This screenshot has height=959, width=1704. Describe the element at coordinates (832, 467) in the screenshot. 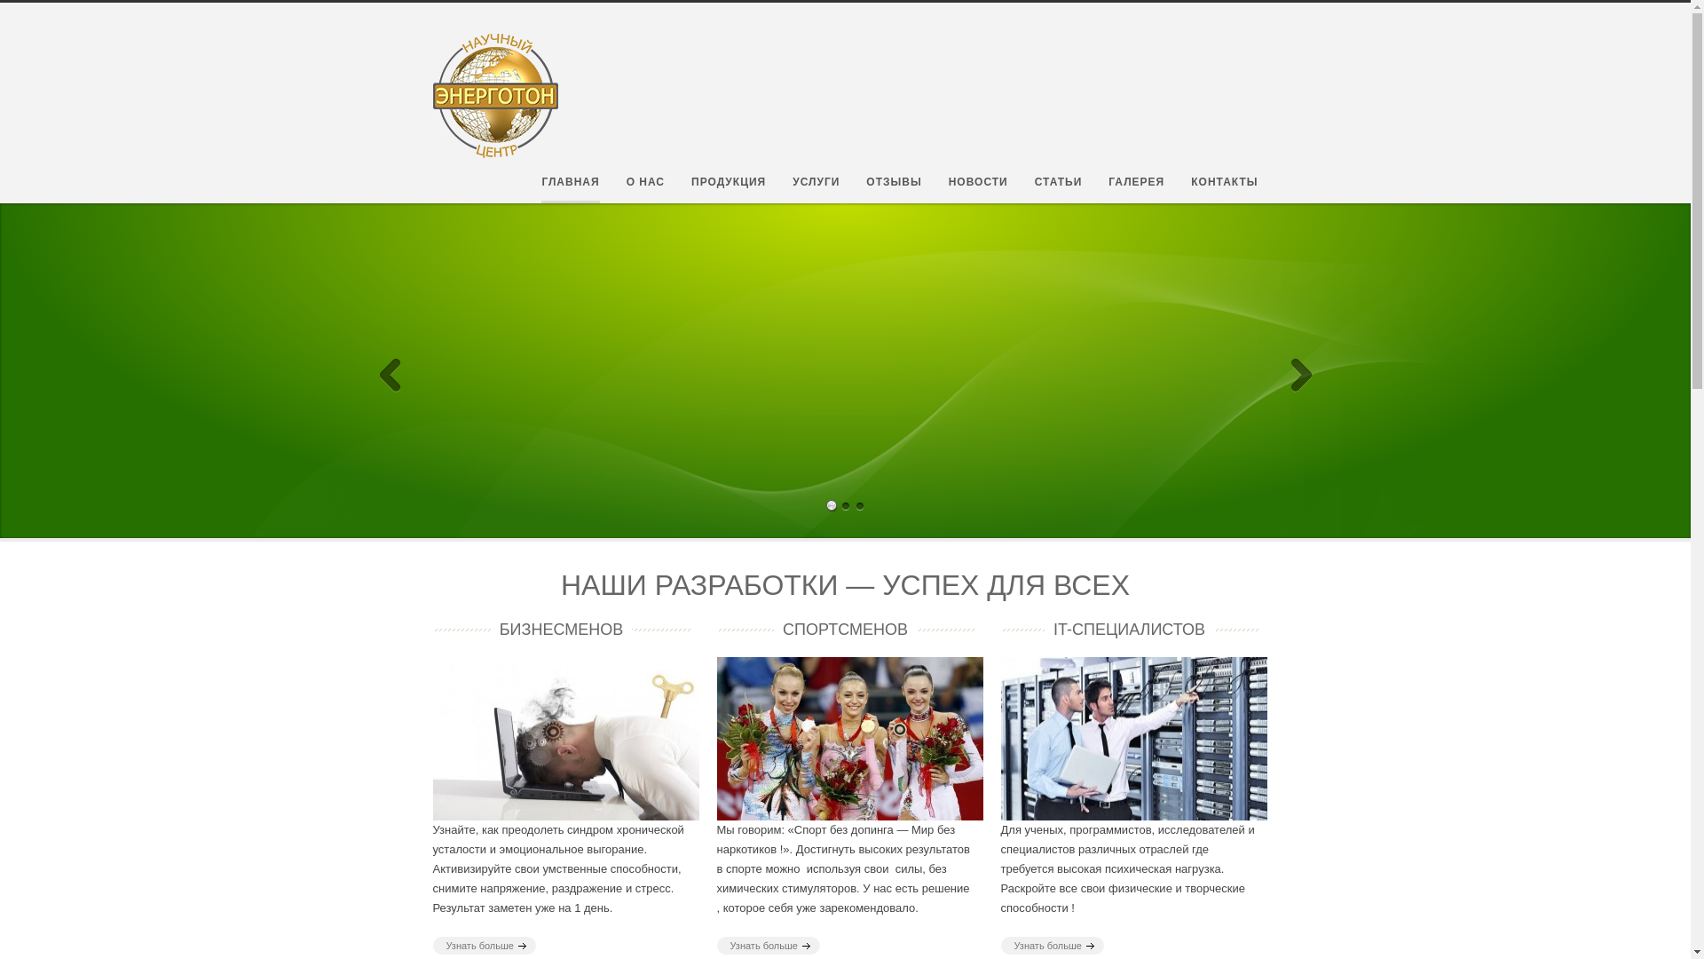

I see `1` at that location.